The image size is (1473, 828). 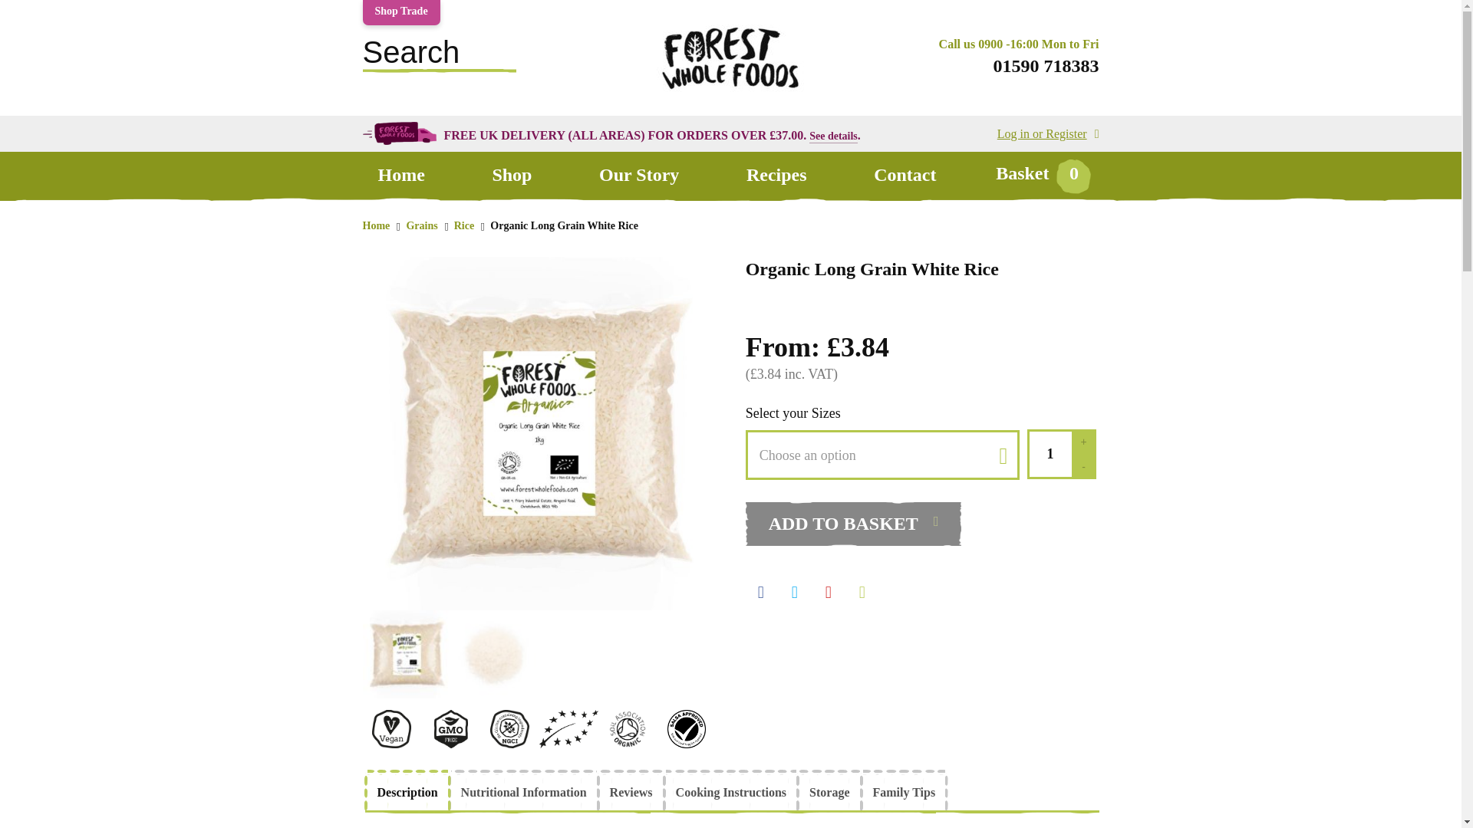 I want to click on Tweet, so click(x=795, y=589).